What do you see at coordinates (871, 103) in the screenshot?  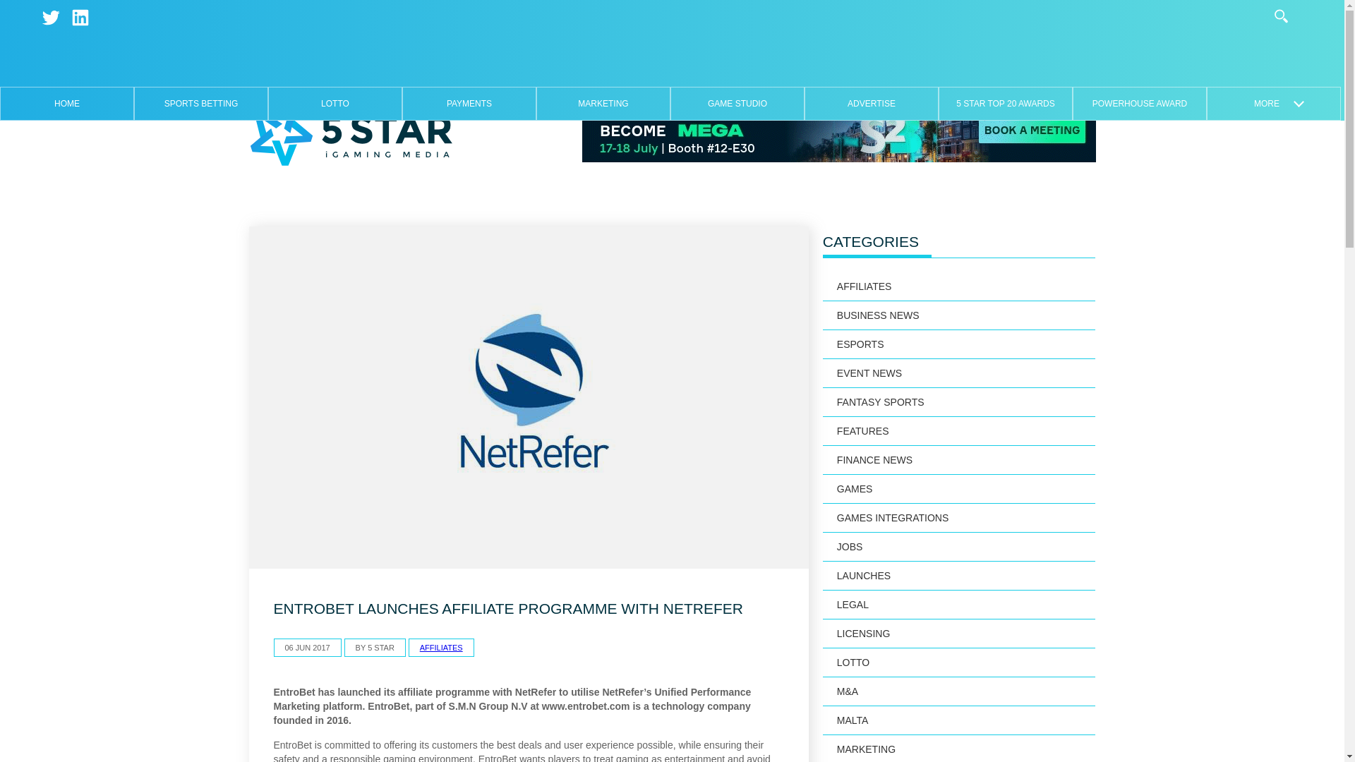 I see `ADVERTISE` at bounding box center [871, 103].